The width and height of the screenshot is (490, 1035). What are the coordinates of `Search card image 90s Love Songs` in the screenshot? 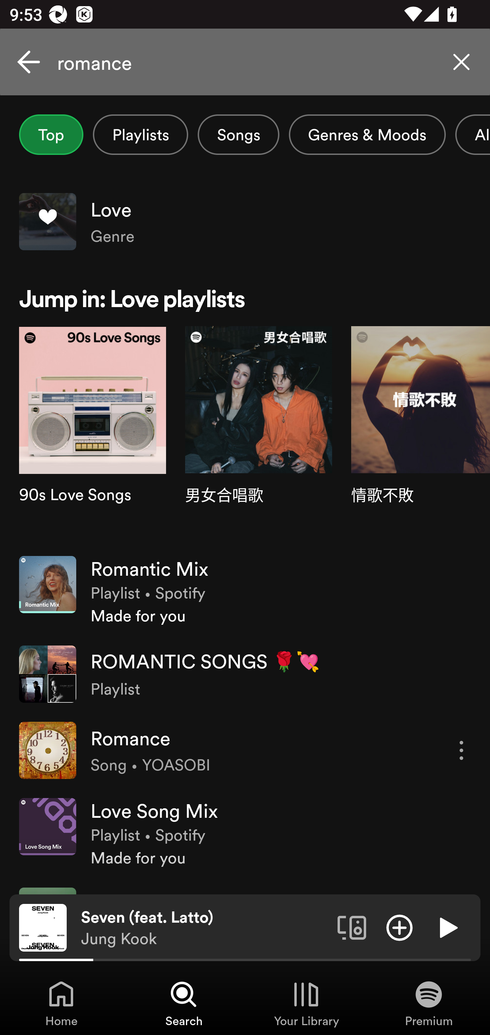 It's located at (93, 436).